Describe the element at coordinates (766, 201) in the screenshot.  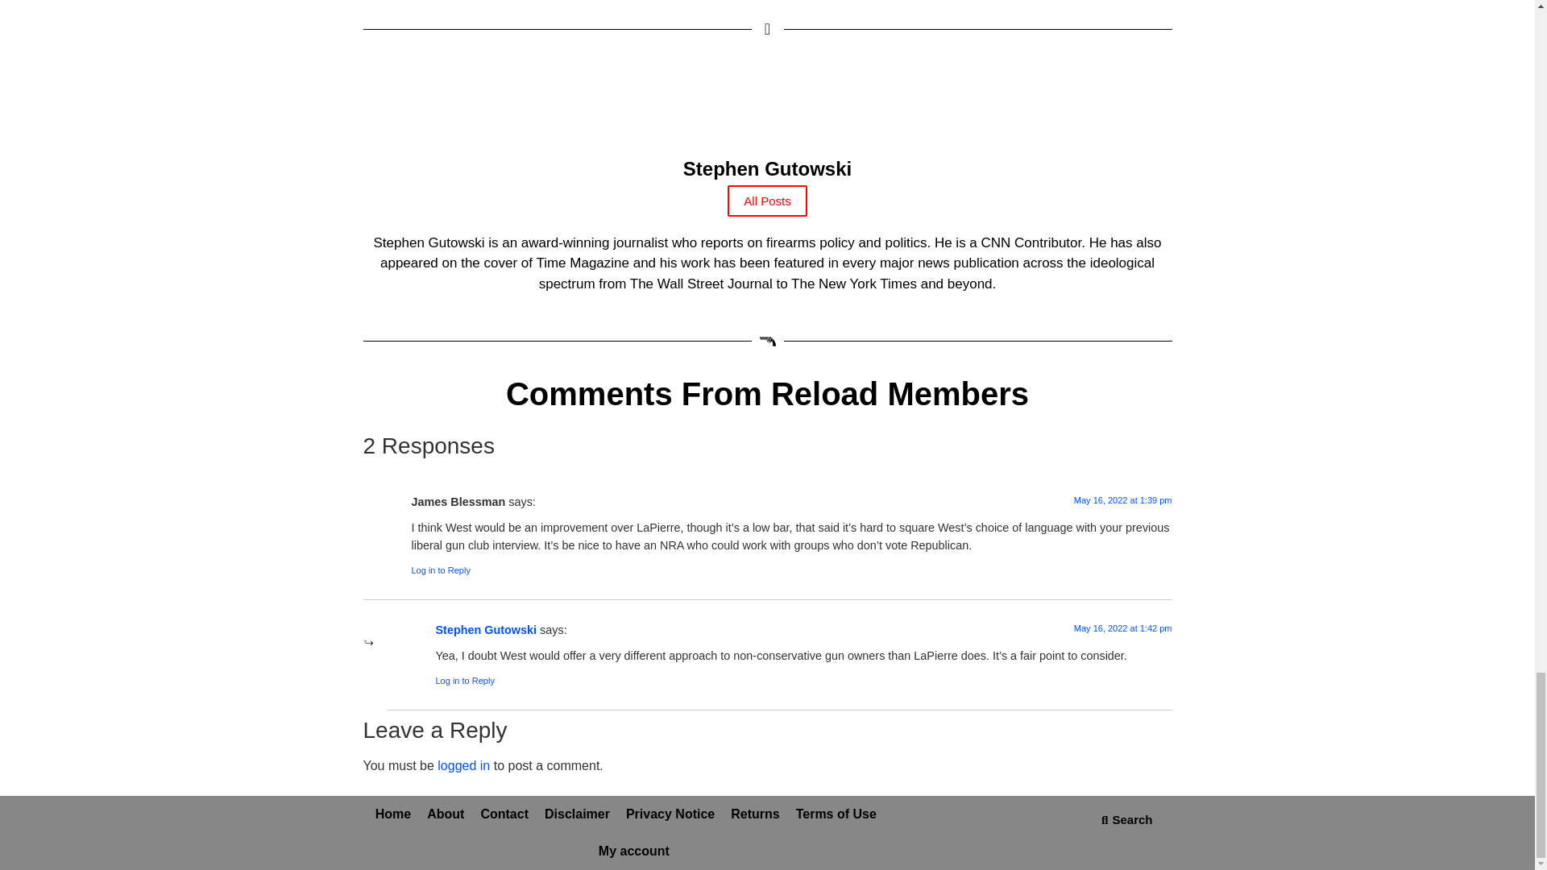
I see `All Posts` at that location.